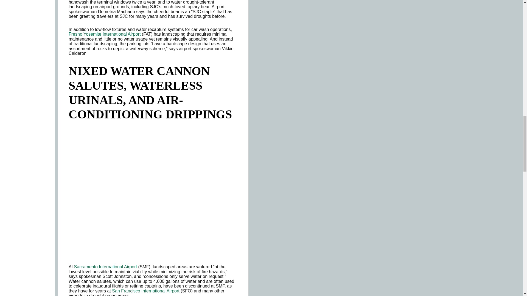 This screenshot has width=527, height=296. Describe the element at coordinates (104, 34) in the screenshot. I see `Fresno Yosemite International Airport` at that location.